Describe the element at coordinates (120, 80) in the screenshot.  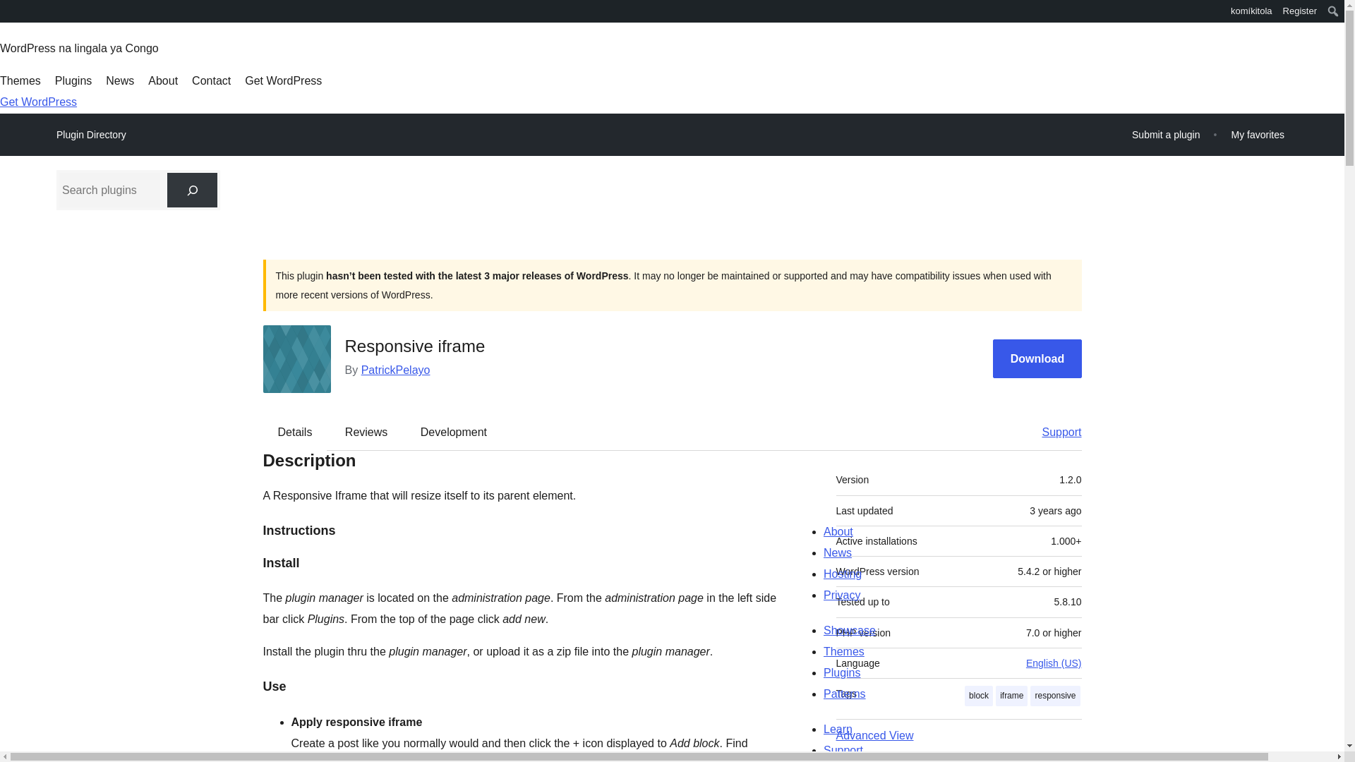
I see `News` at that location.